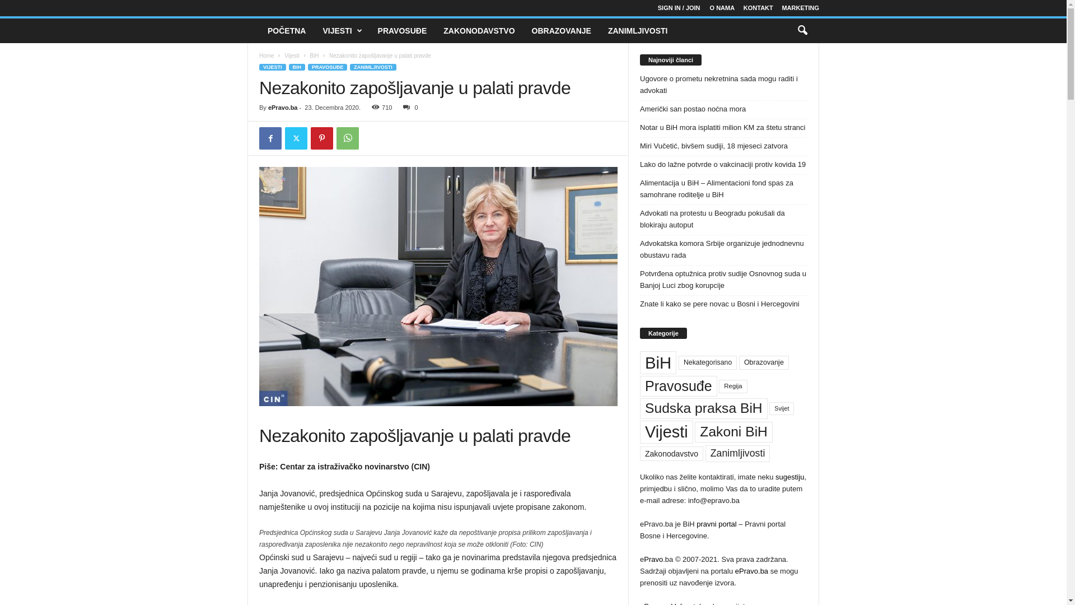 The image size is (1075, 605). Describe the element at coordinates (782, 409) in the screenshot. I see `Svijet` at that location.